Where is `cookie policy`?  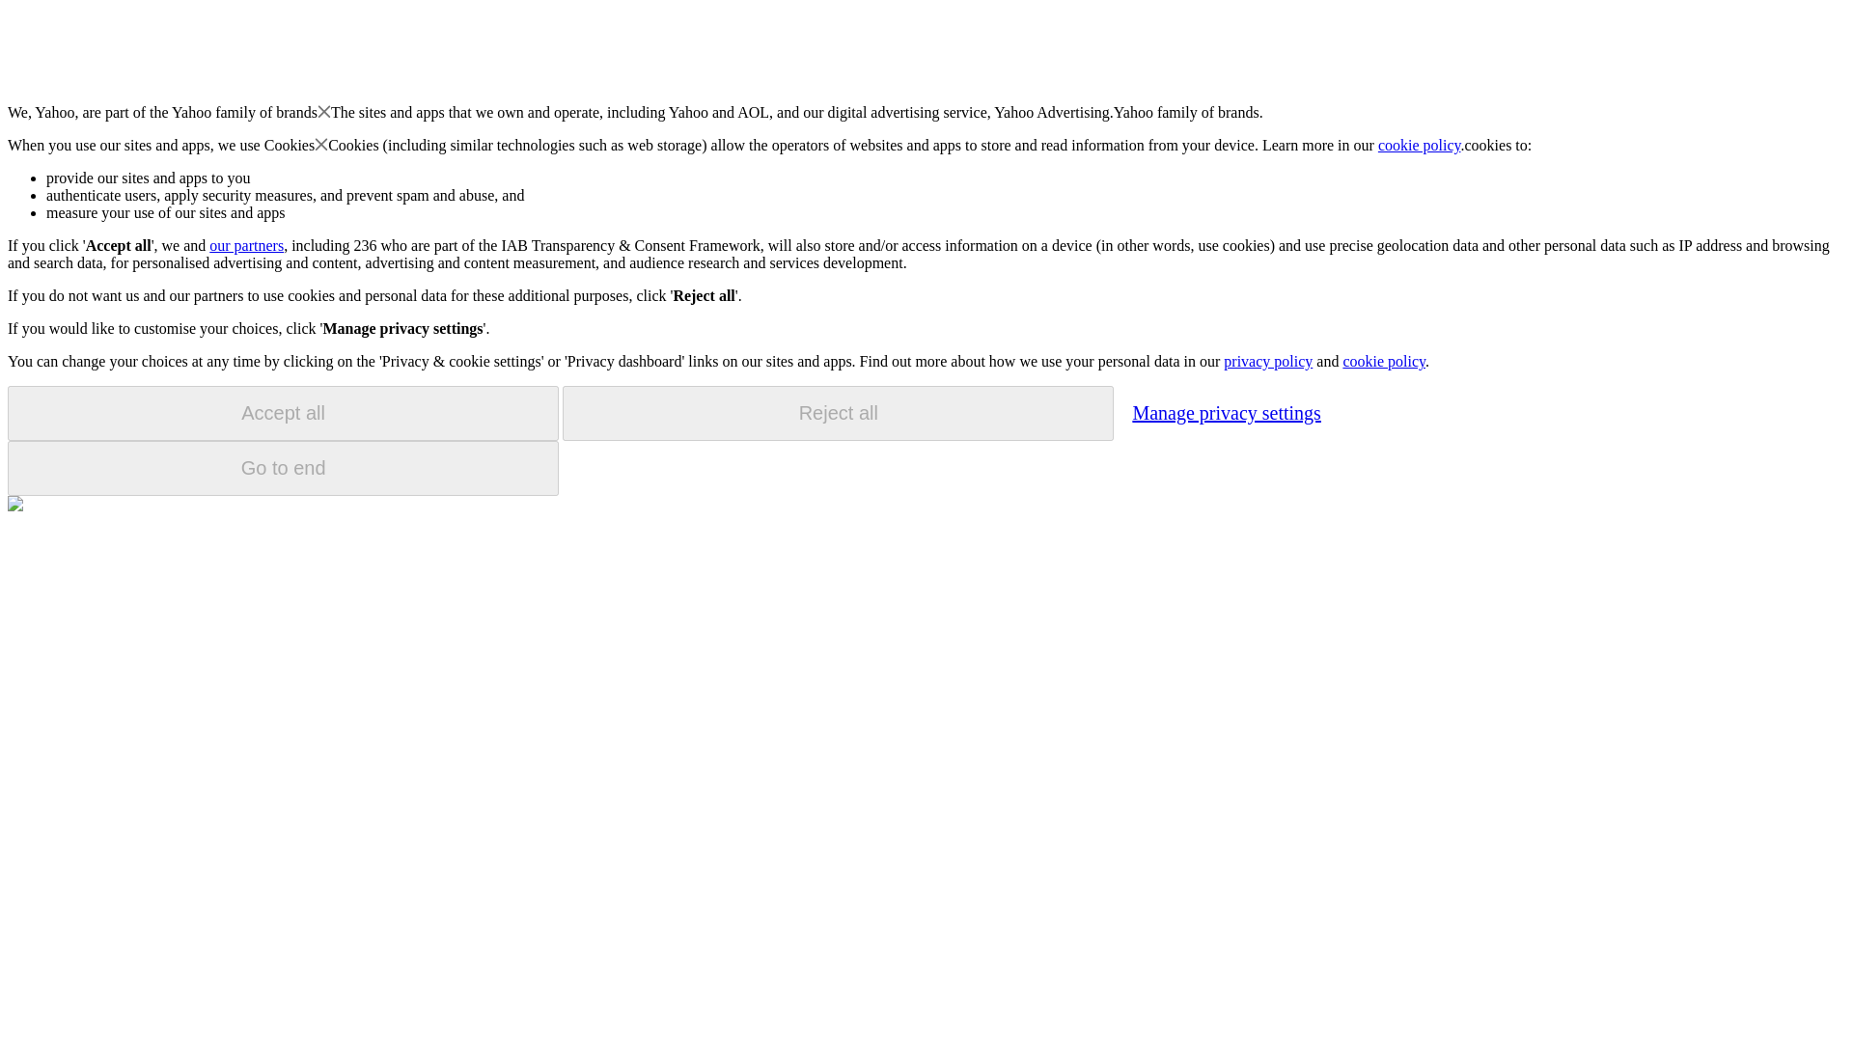
cookie policy is located at coordinates (1420, 145).